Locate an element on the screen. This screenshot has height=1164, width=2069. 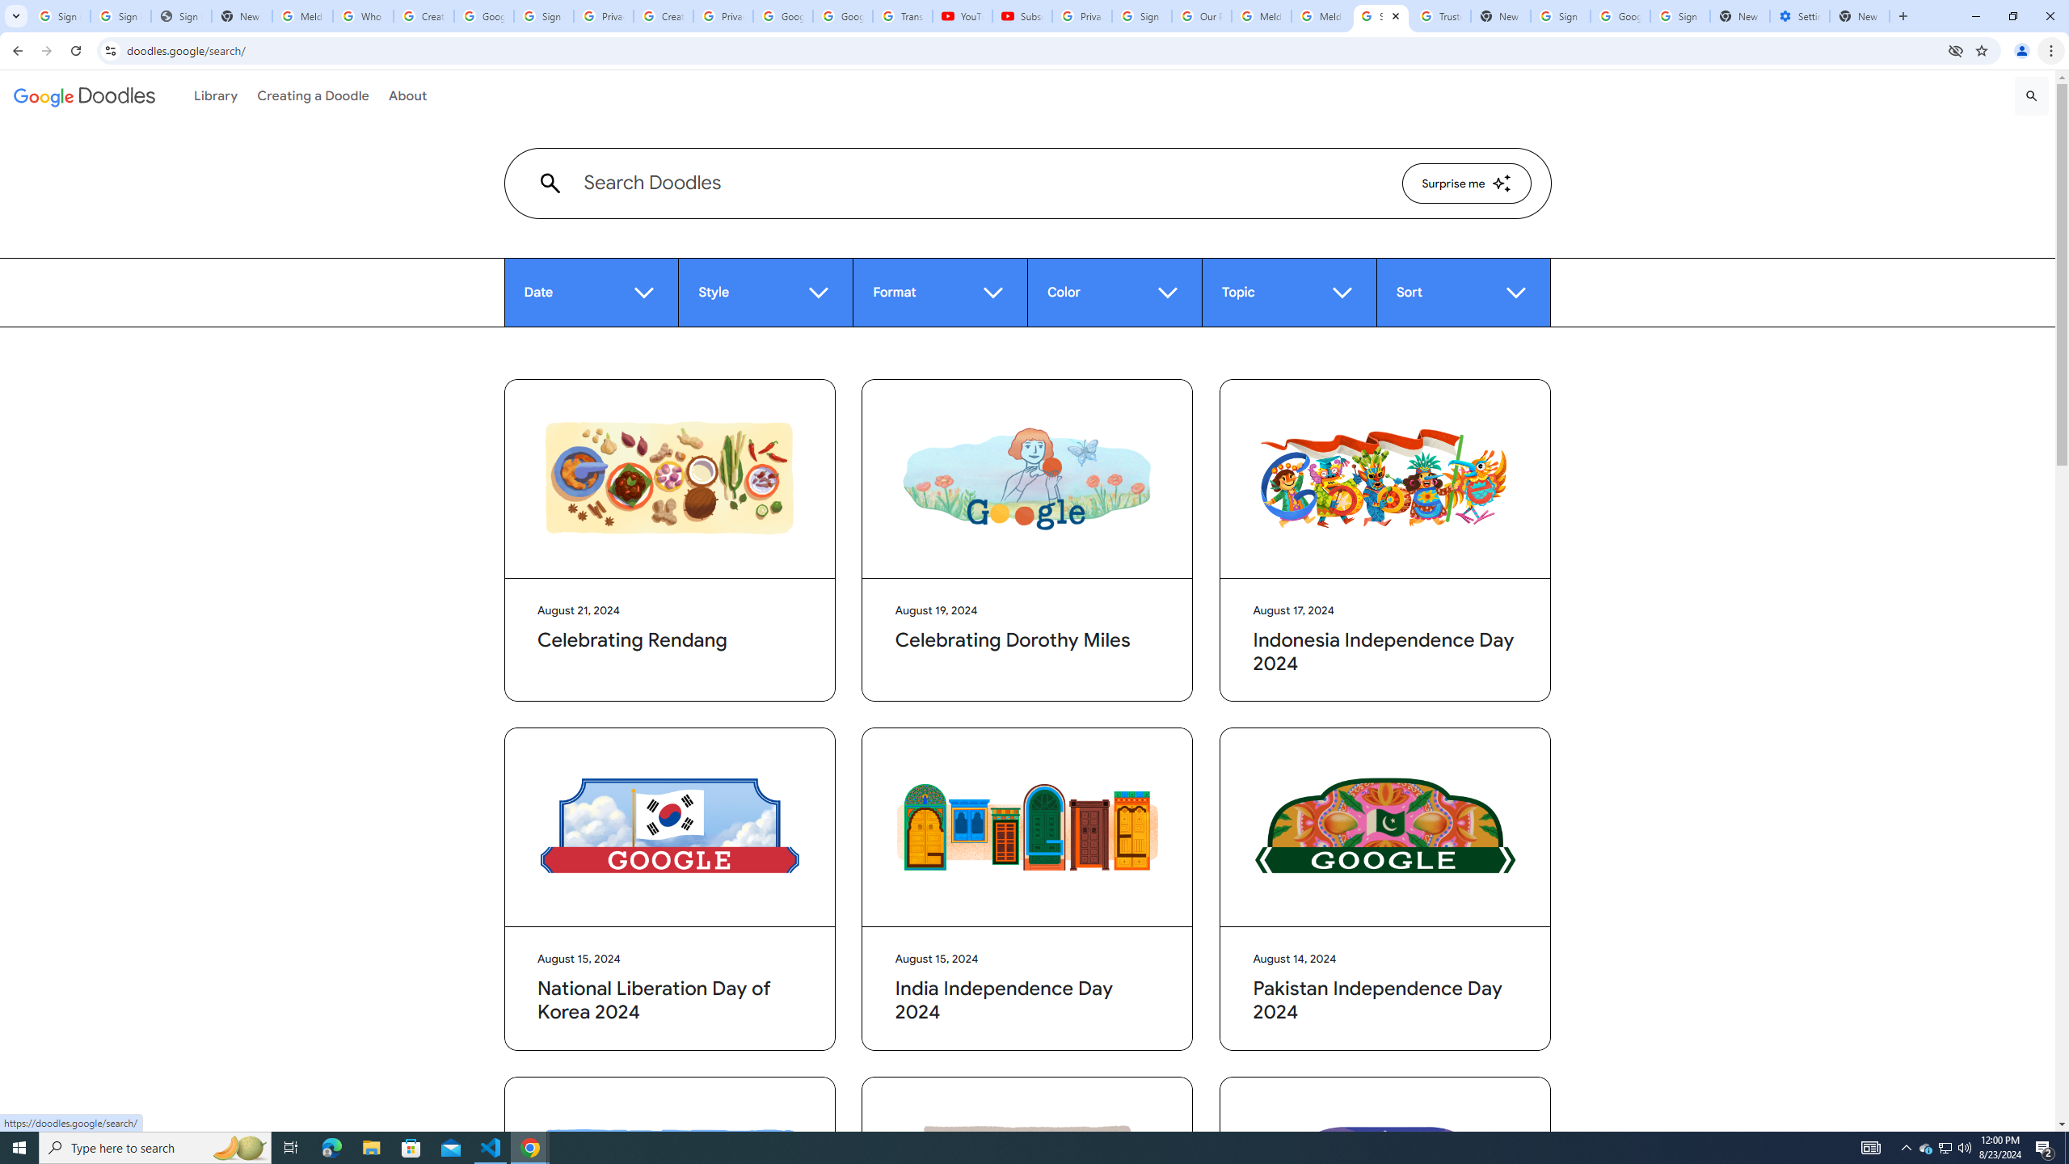
Settings - Addresses and more is located at coordinates (1800, 16).